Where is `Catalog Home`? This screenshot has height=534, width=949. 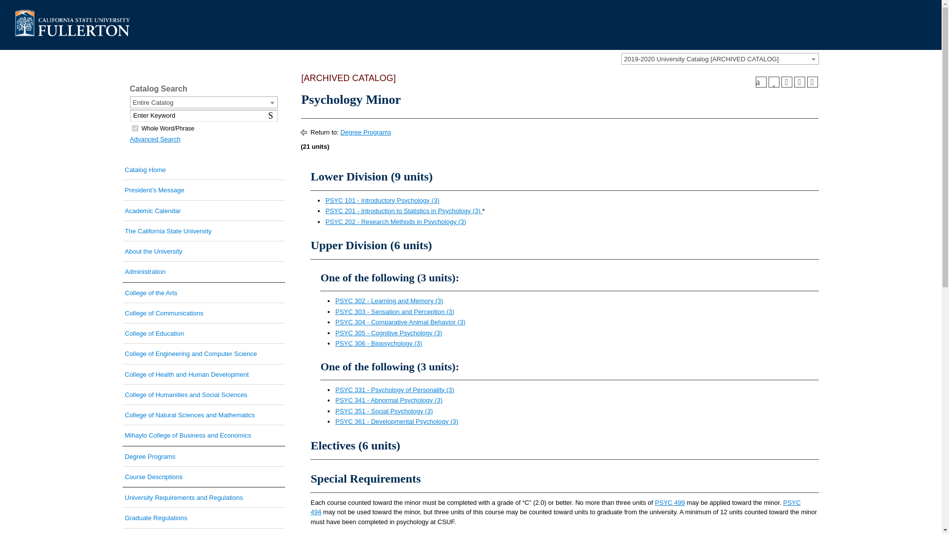
Catalog Home is located at coordinates (204, 170).